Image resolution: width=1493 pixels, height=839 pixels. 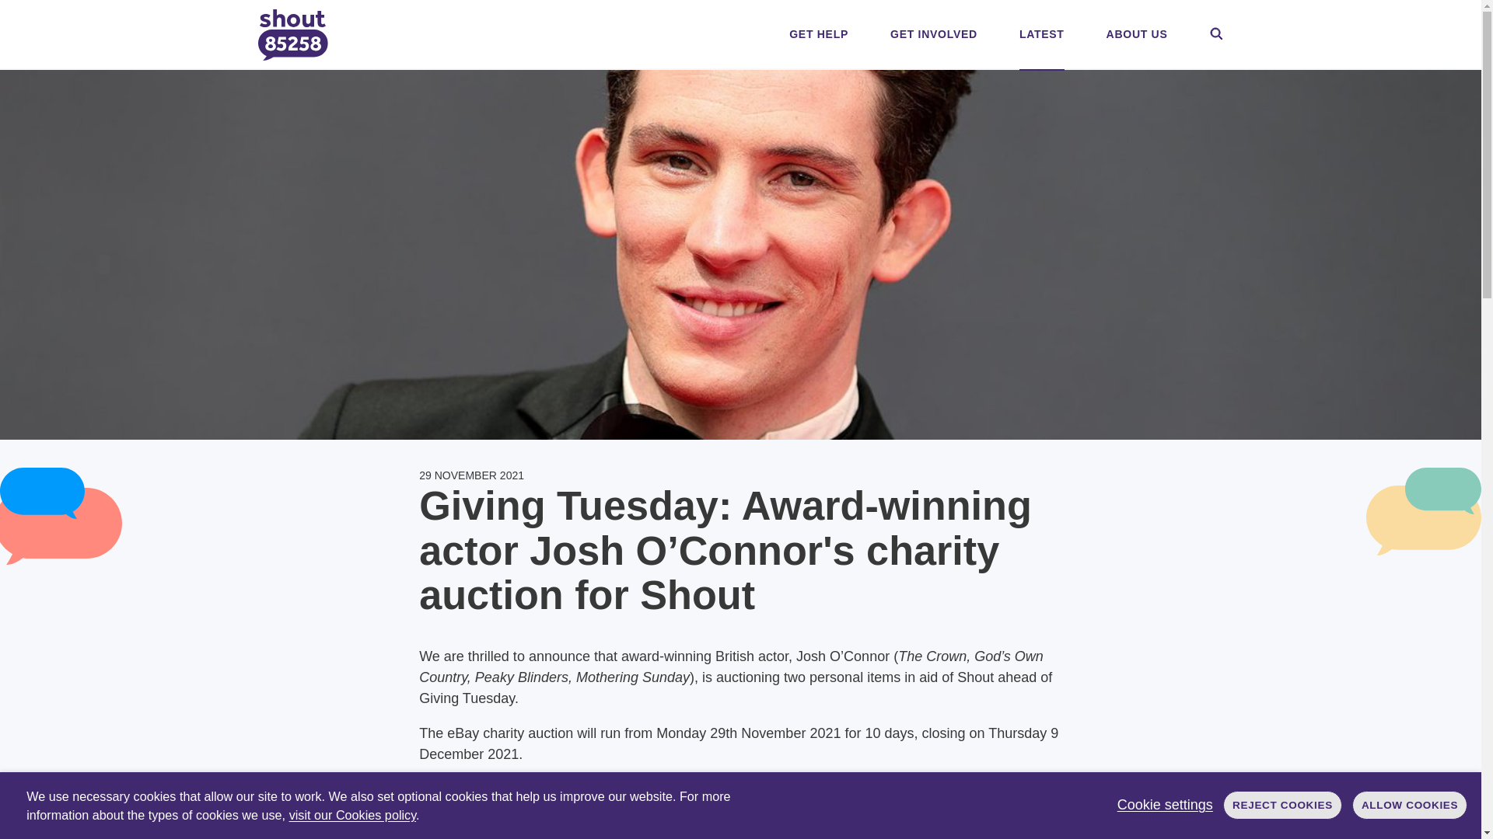 What do you see at coordinates (1137, 34) in the screenshot?
I see `ABOUT US` at bounding box center [1137, 34].